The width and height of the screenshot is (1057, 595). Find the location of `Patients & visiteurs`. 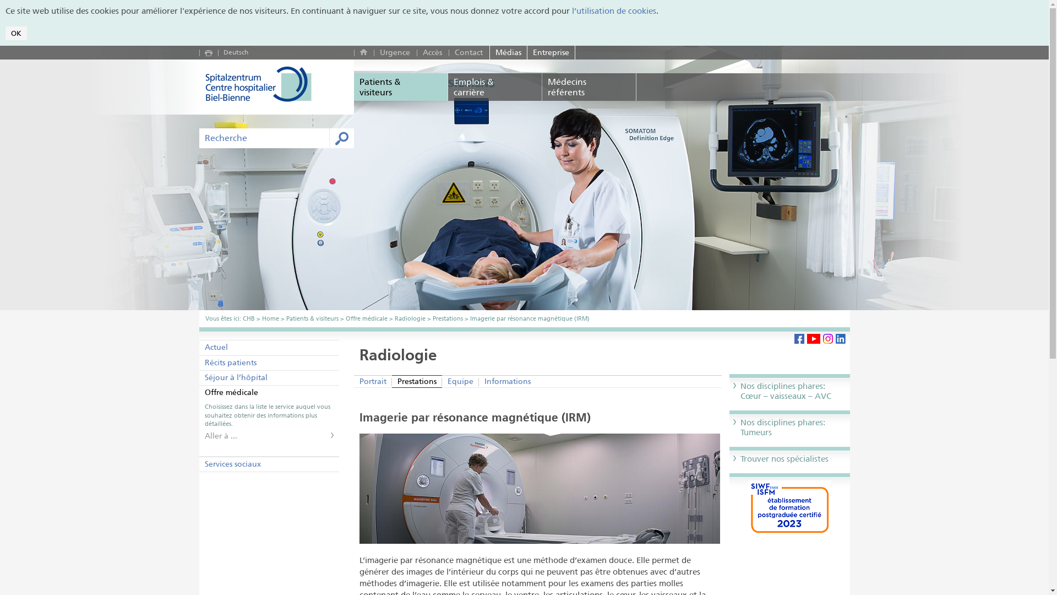

Patients & visiteurs is located at coordinates (313, 318).